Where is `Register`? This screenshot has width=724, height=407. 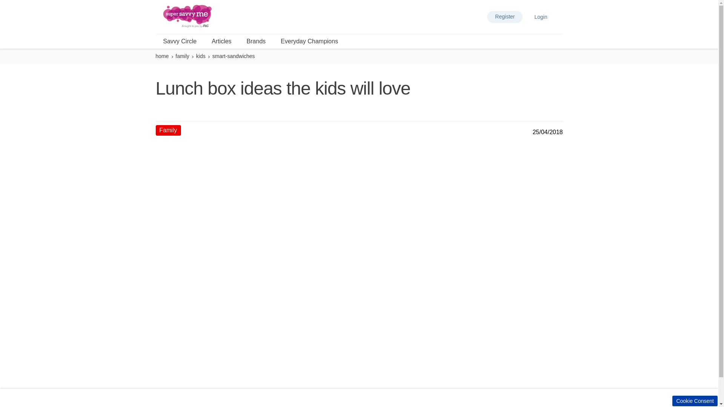
Register is located at coordinates (505, 17).